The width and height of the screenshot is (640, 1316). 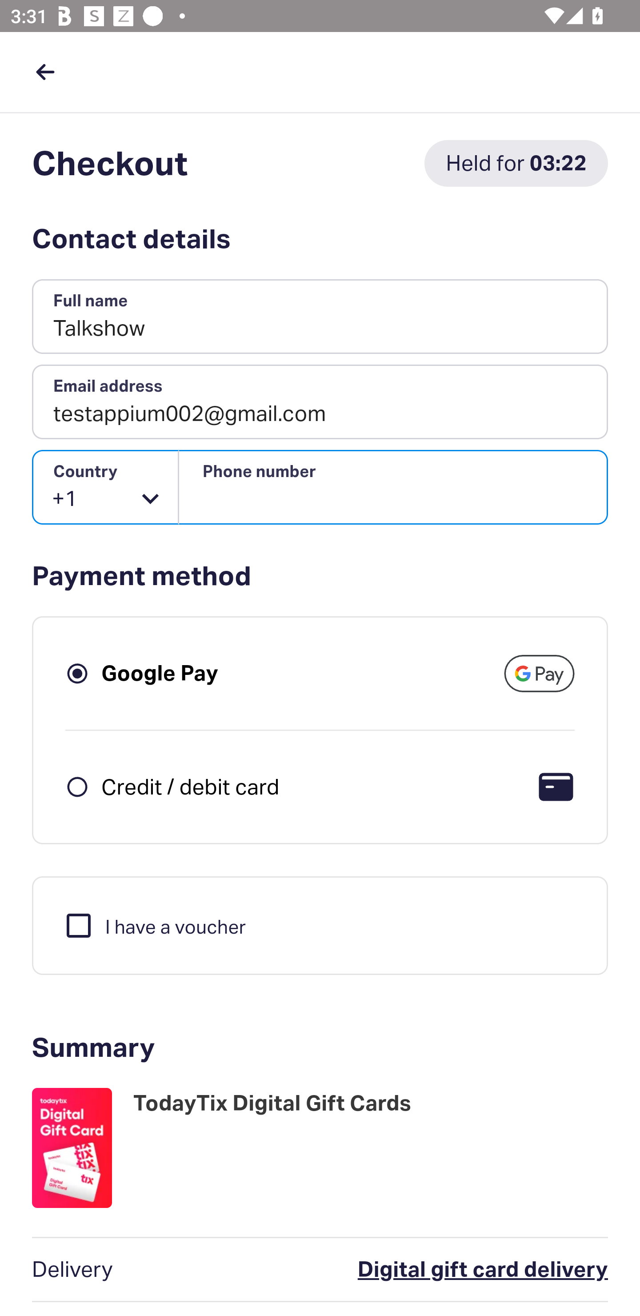 What do you see at coordinates (320, 402) in the screenshot?
I see `testappium002@gmail.com` at bounding box center [320, 402].